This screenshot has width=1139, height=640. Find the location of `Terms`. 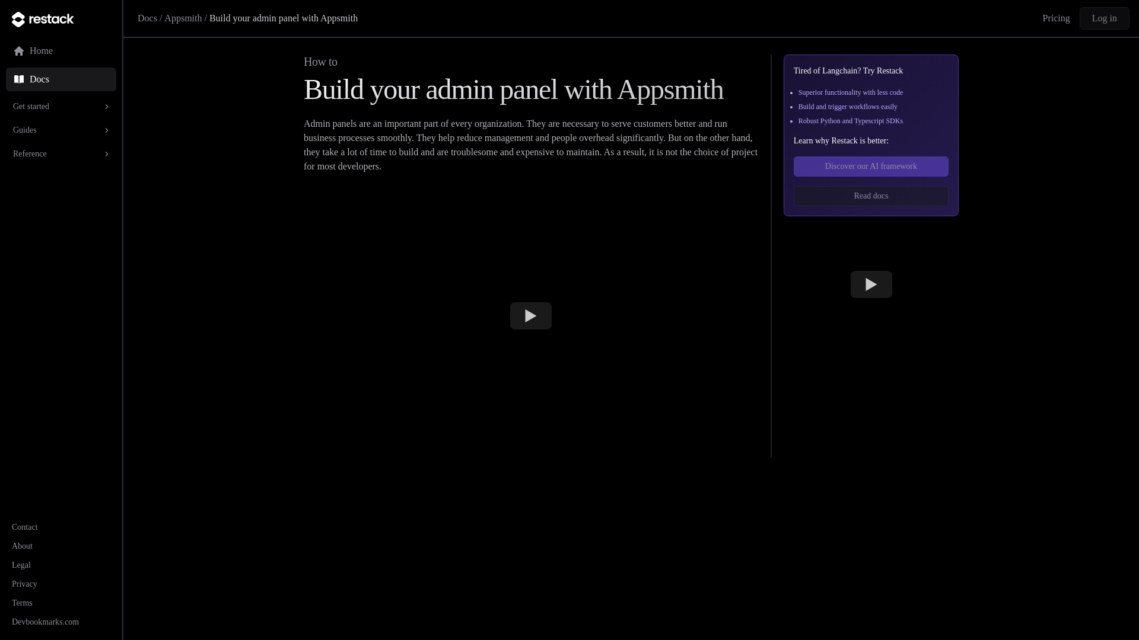

Terms is located at coordinates (22, 602).